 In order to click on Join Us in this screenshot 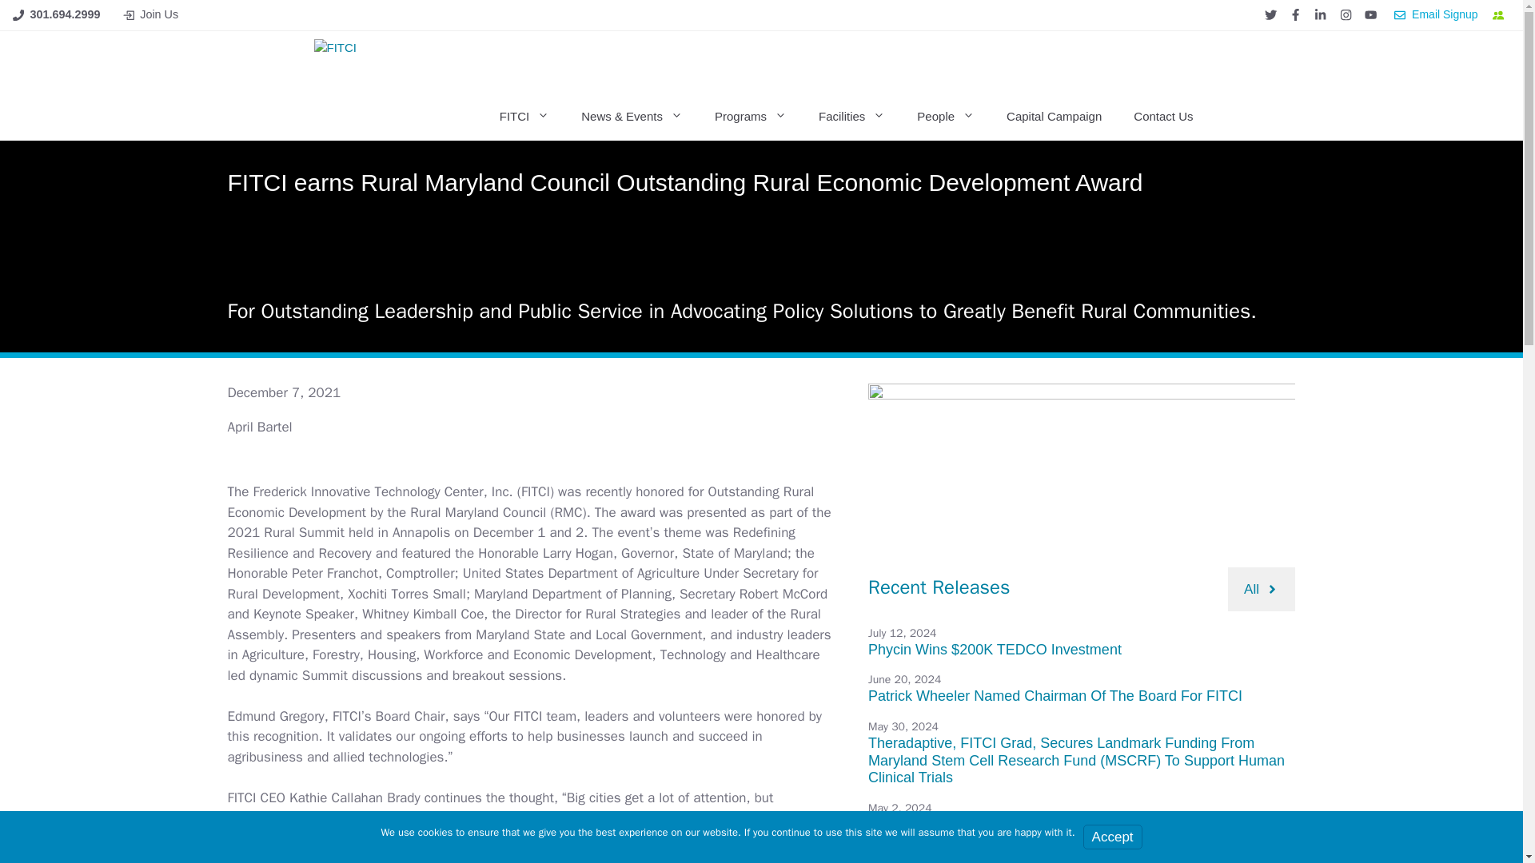, I will do `click(158, 14)`.